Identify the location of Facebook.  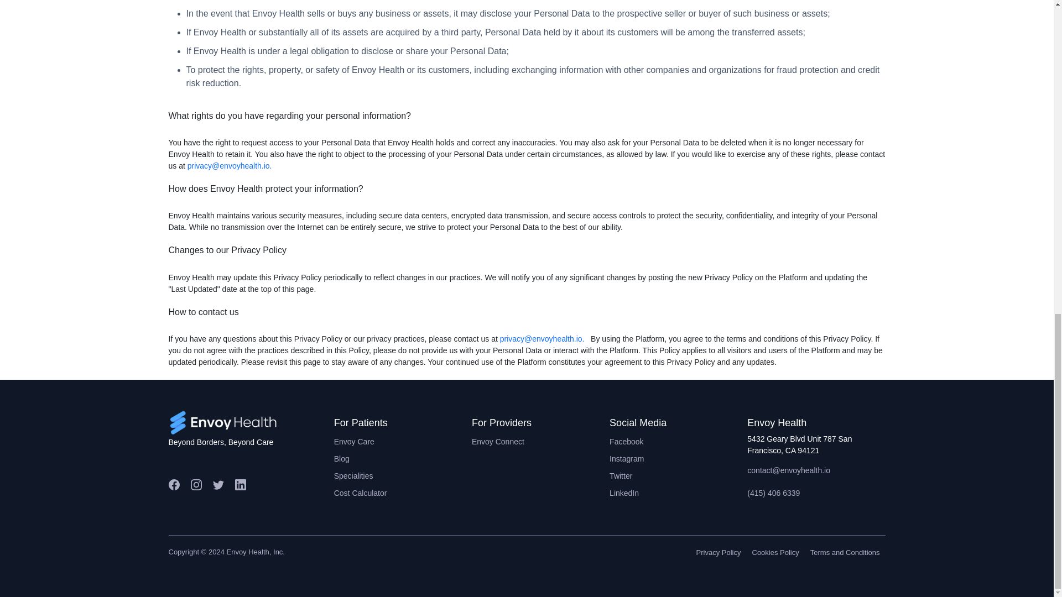
(678, 442).